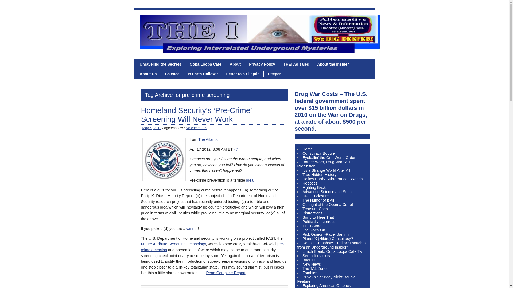 This screenshot has width=513, height=288. Describe the element at coordinates (208, 139) in the screenshot. I see `The Atlantic` at that location.